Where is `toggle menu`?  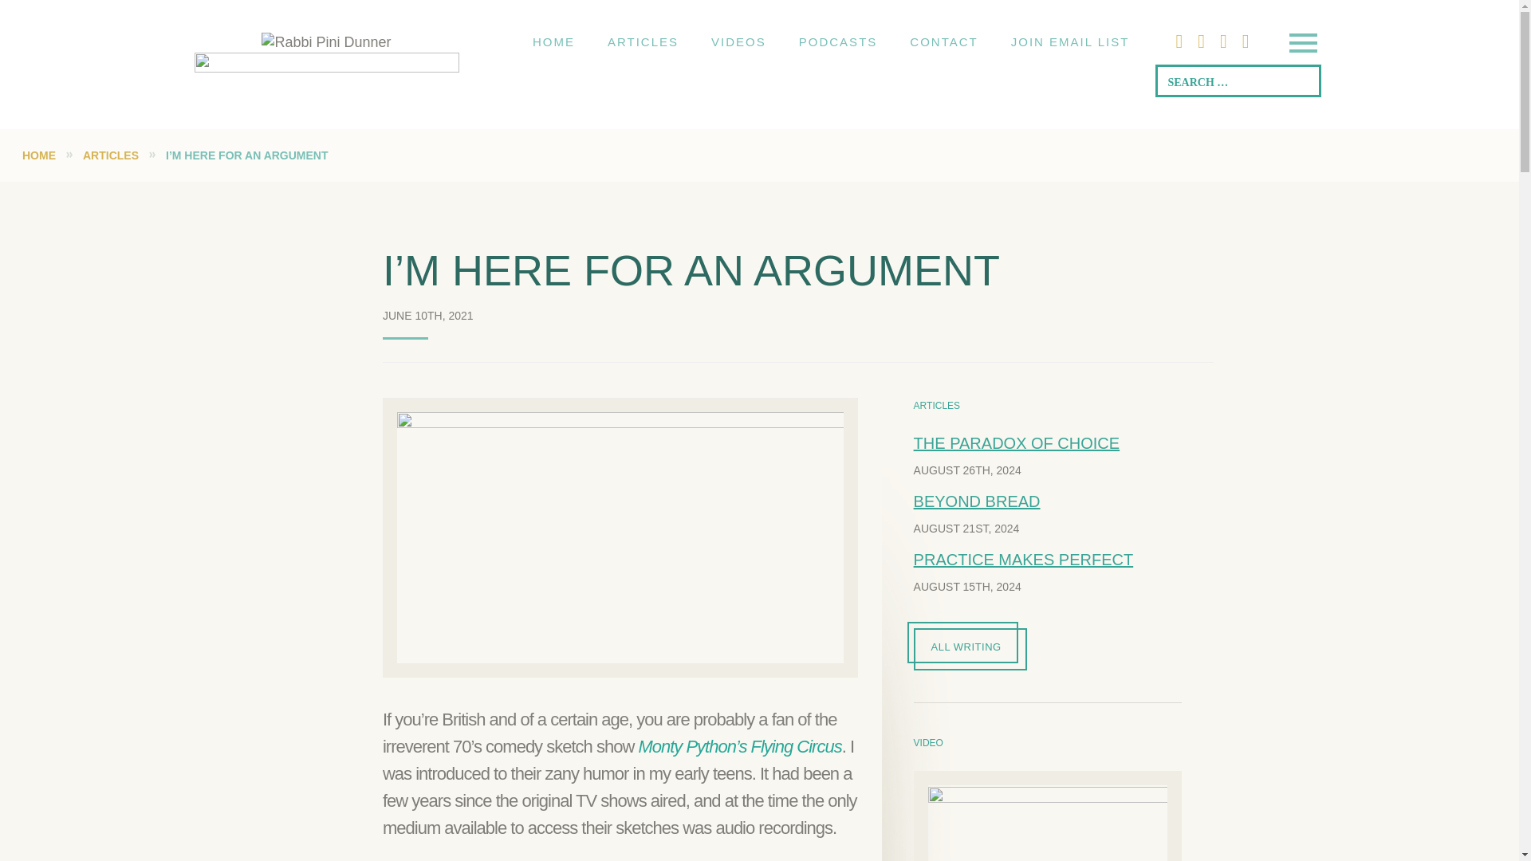 toggle menu is located at coordinates (1301, 45).